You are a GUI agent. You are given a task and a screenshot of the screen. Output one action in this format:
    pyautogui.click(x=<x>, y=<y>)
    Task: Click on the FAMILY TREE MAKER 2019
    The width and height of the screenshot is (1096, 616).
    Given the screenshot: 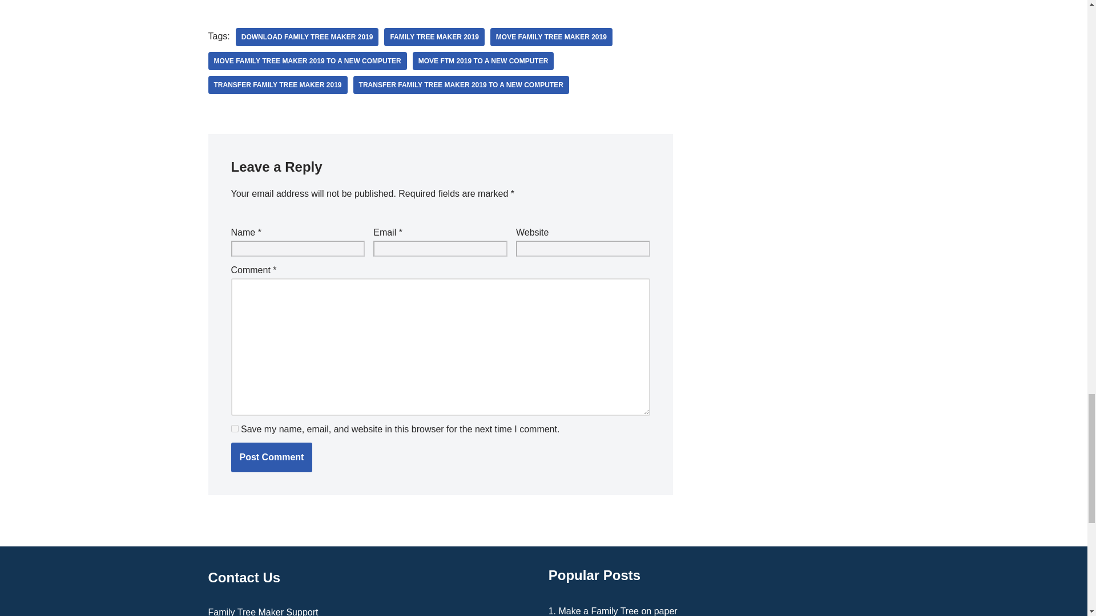 What is the action you would take?
    pyautogui.click(x=434, y=37)
    